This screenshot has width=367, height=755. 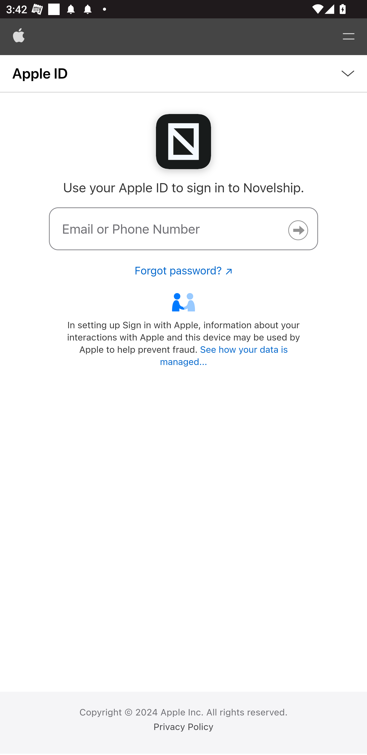 I want to click on Continue, so click(x=298, y=230).